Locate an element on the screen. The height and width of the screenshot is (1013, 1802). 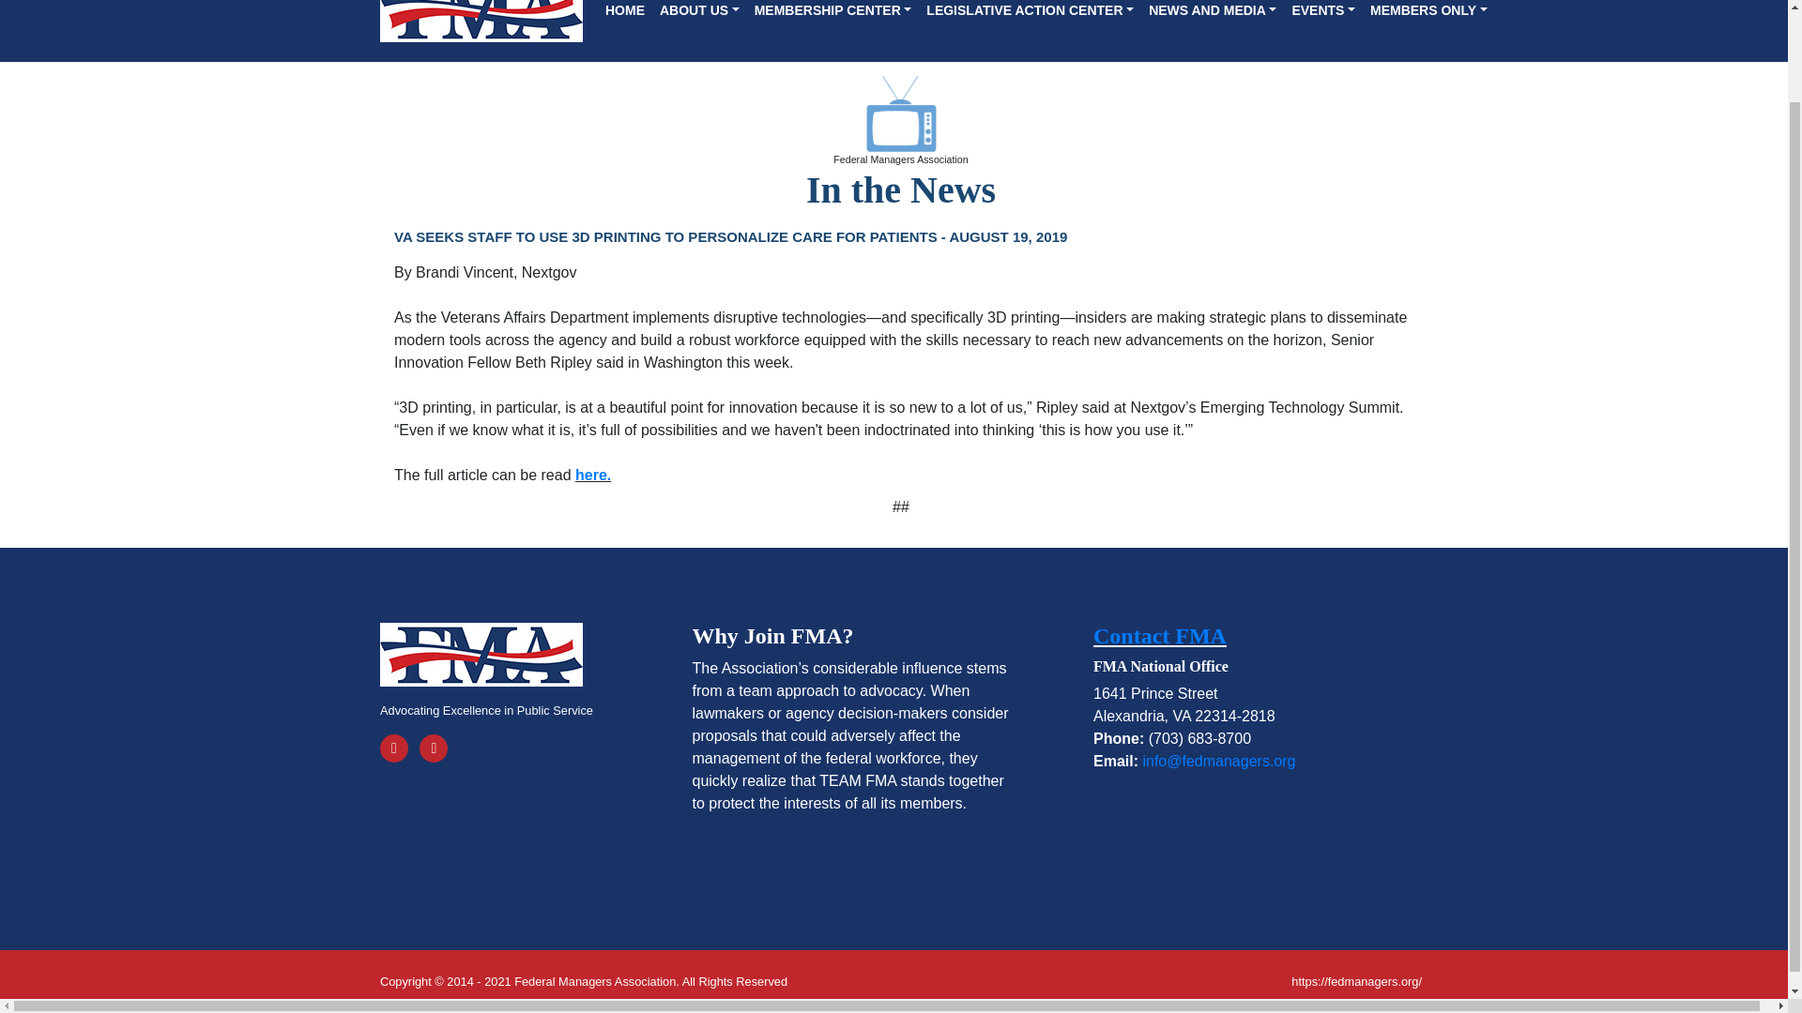
LEGISLATIVE ACTION CENTER is located at coordinates (1030, 14).